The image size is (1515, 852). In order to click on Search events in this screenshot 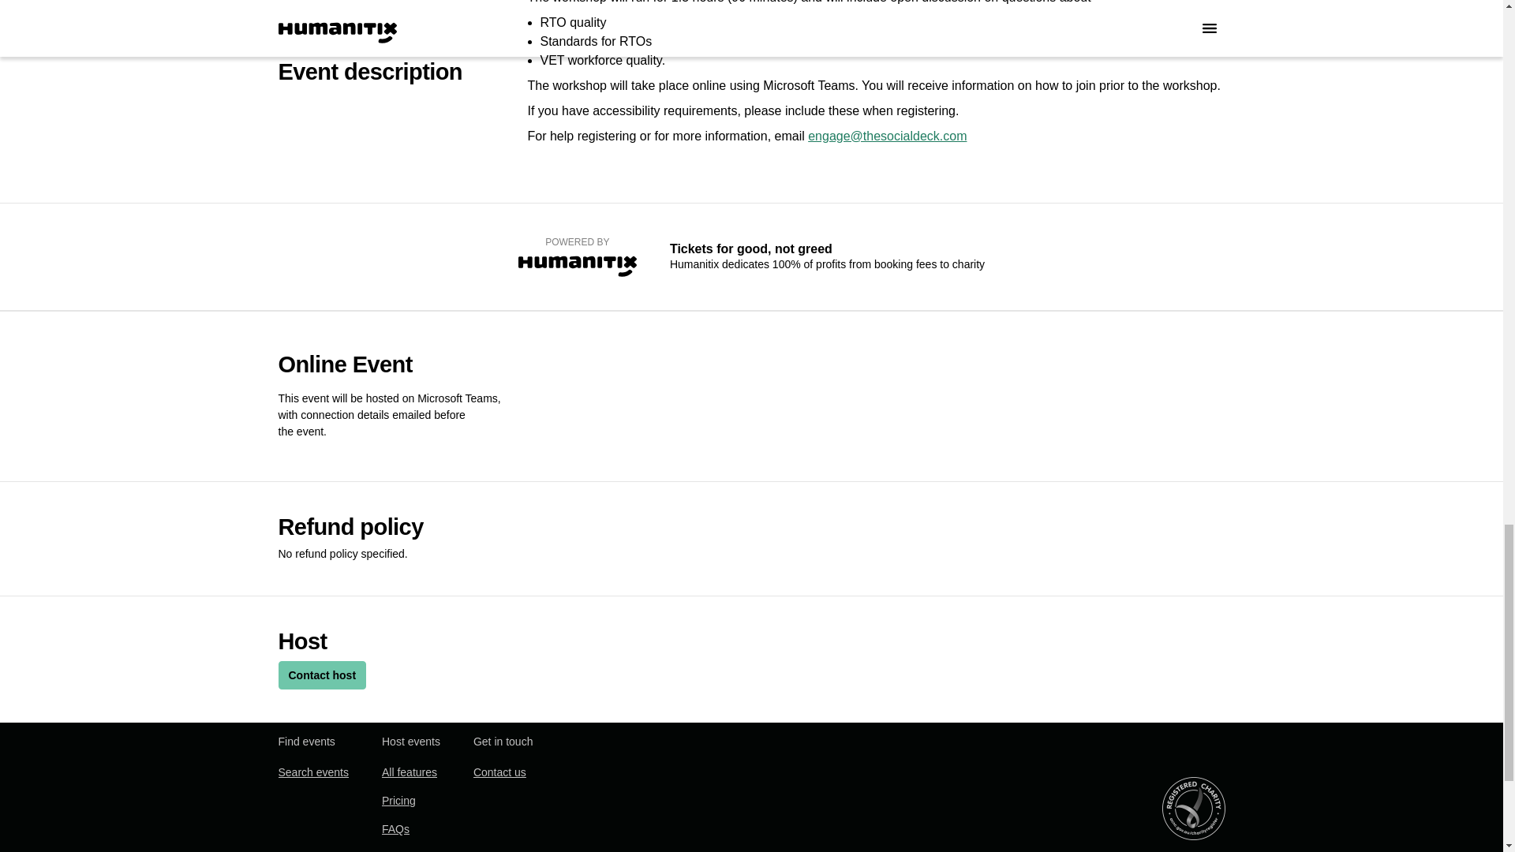, I will do `click(312, 772)`.